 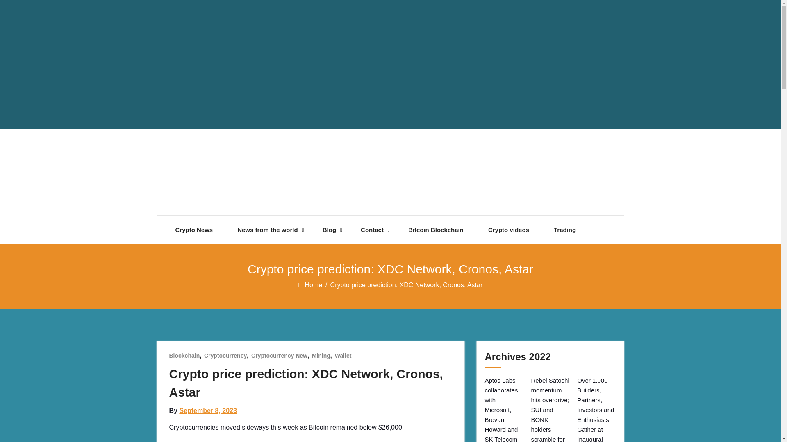 I want to click on Mining, so click(x=321, y=355).